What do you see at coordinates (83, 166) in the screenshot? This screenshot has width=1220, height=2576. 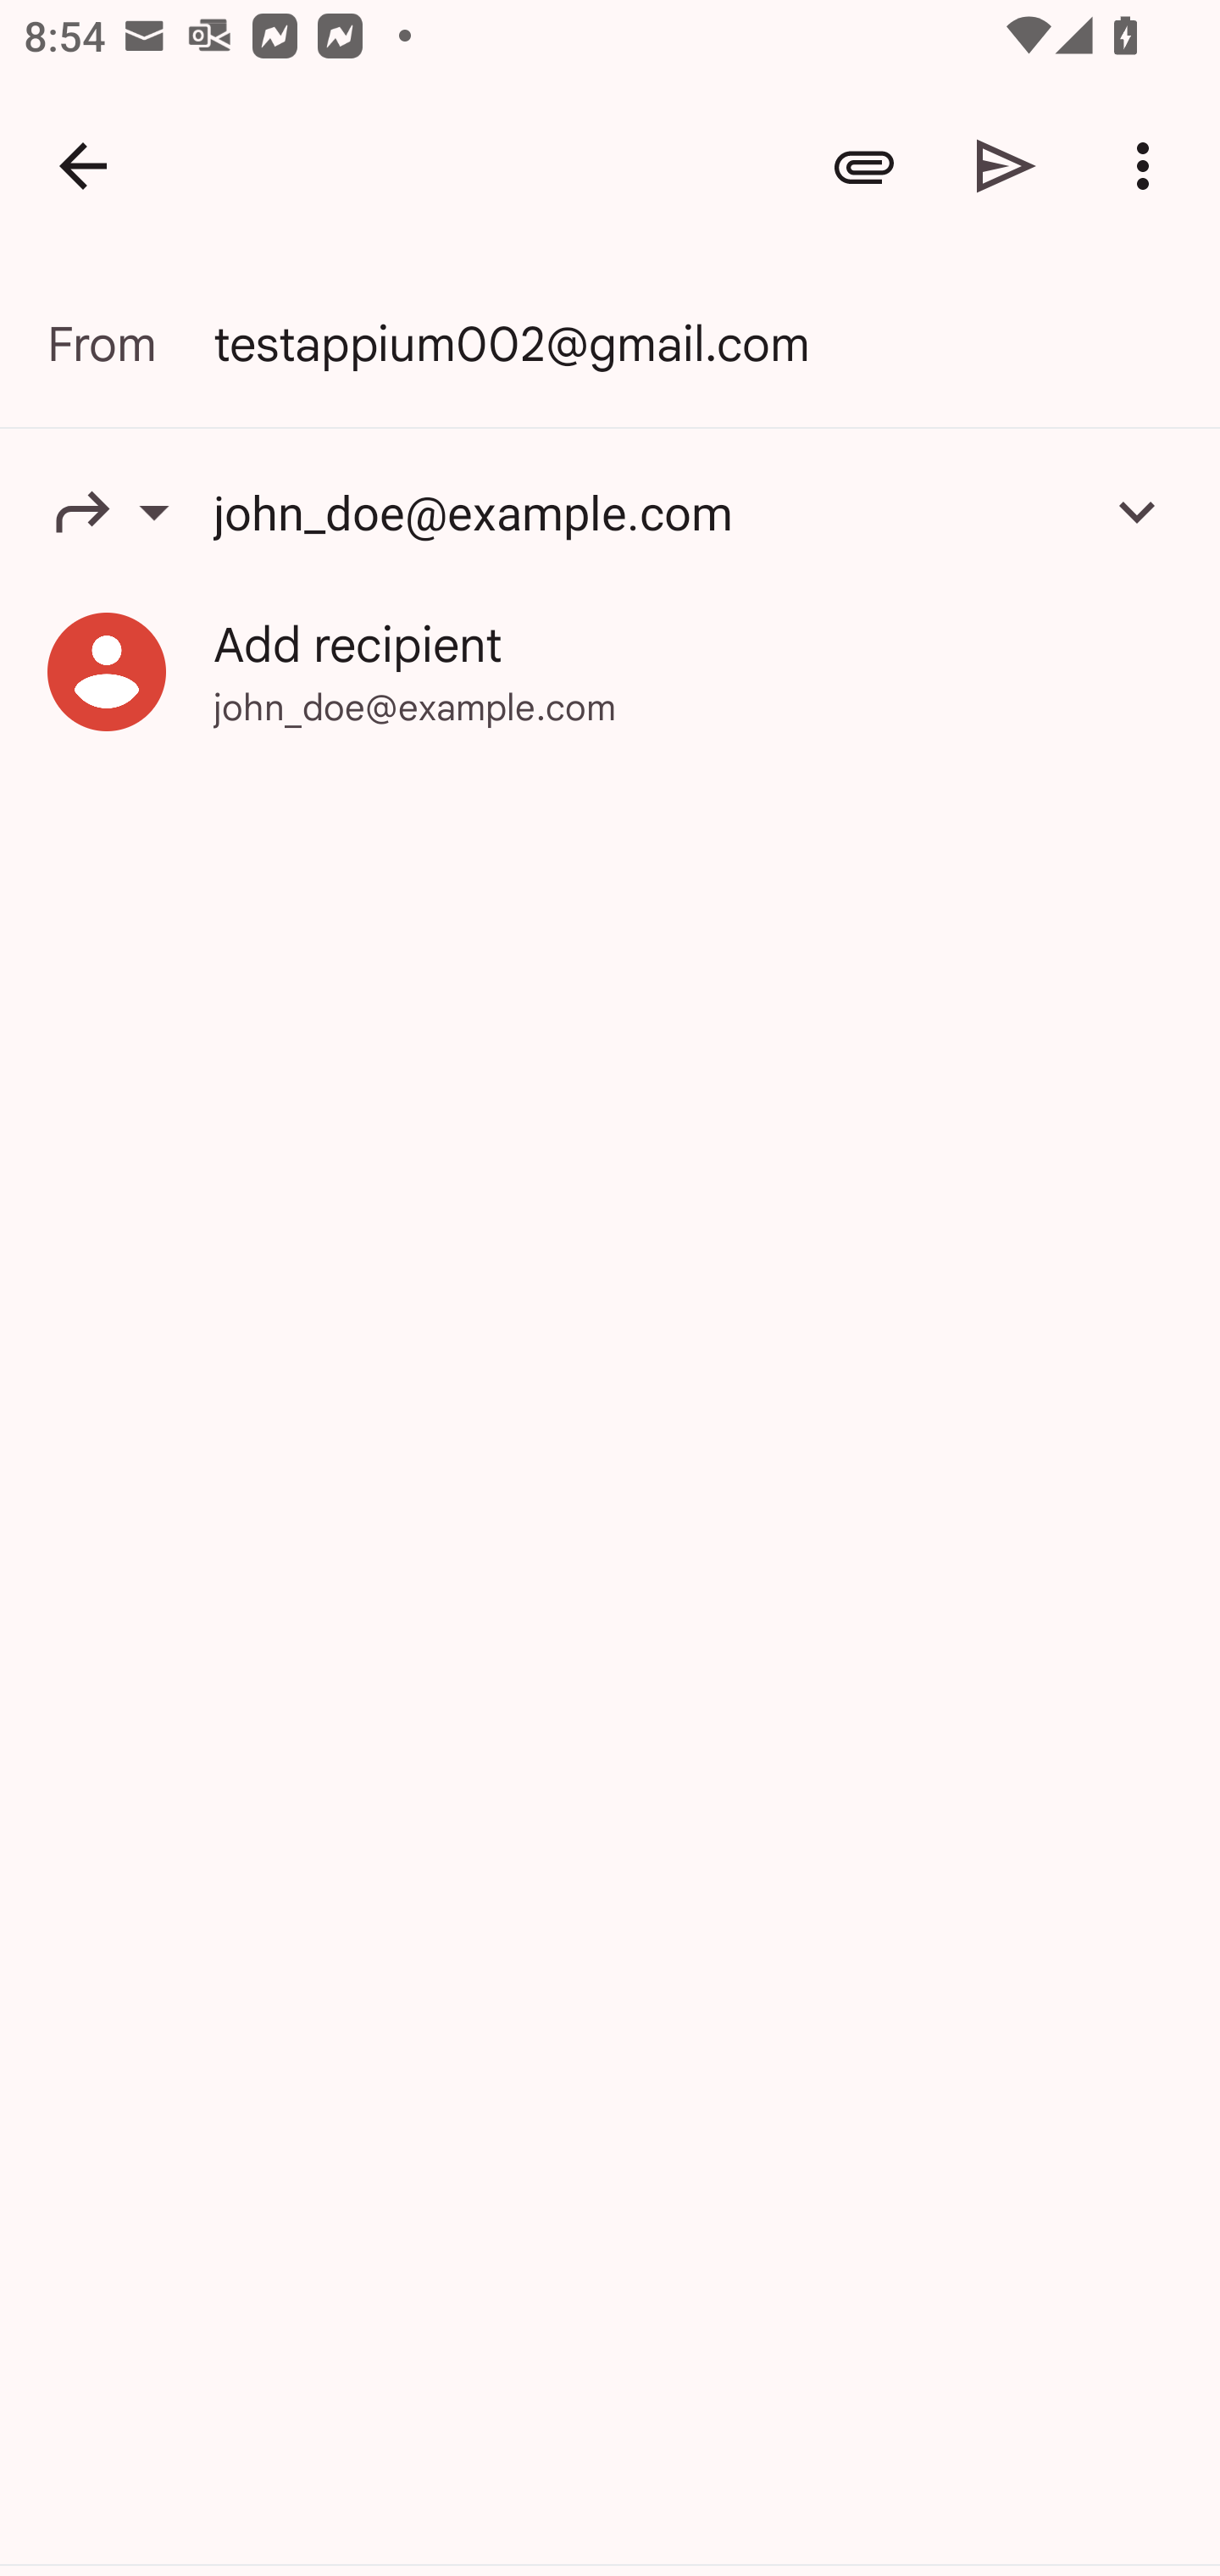 I see `Navigate up` at bounding box center [83, 166].